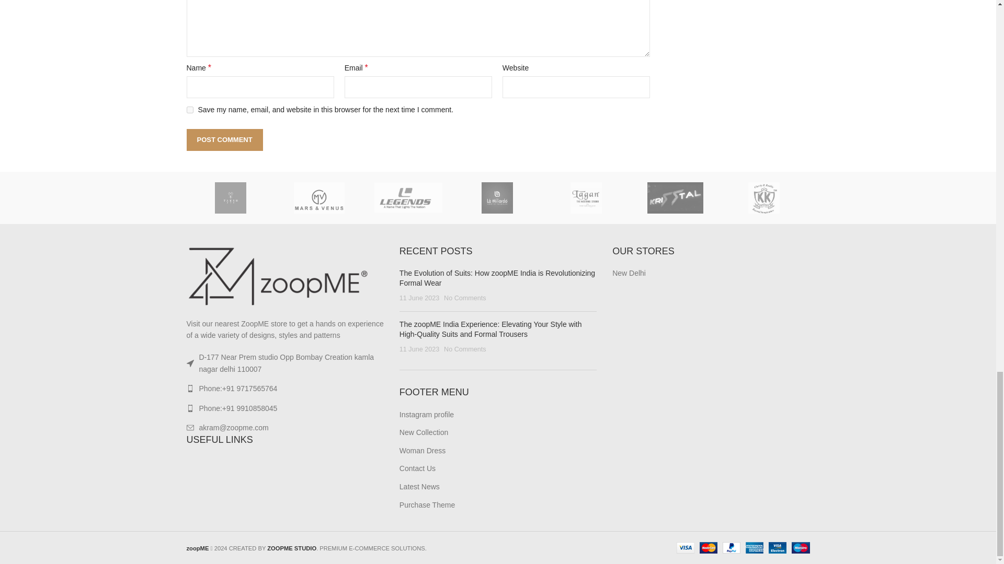 Image resolution: width=1004 pixels, height=564 pixels. Describe the element at coordinates (224, 140) in the screenshot. I see `Post Comment` at that location.